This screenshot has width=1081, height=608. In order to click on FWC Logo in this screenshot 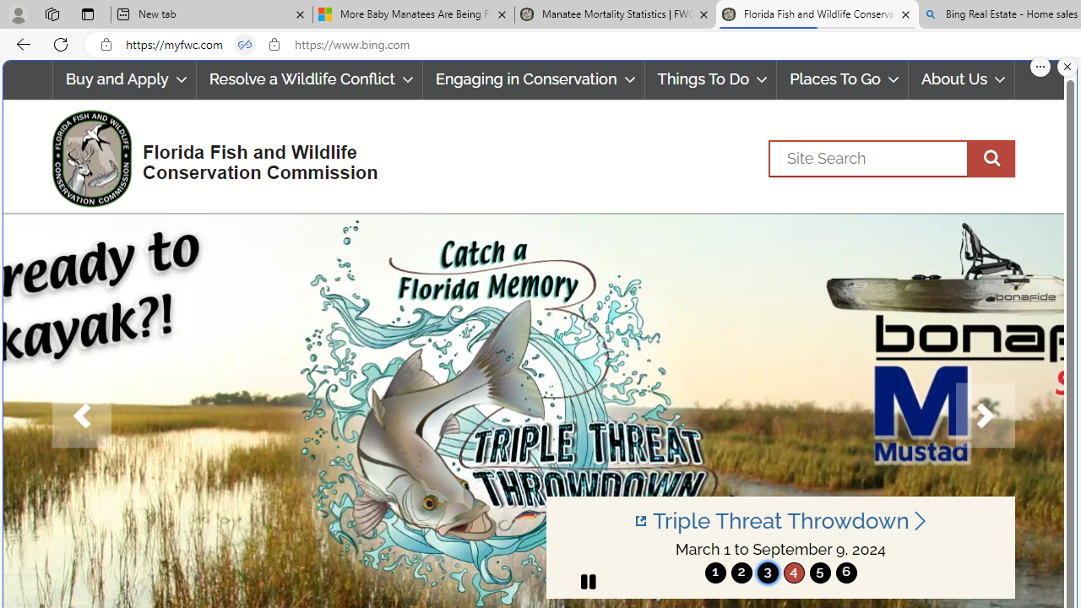, I will do `click(91, 158)`.